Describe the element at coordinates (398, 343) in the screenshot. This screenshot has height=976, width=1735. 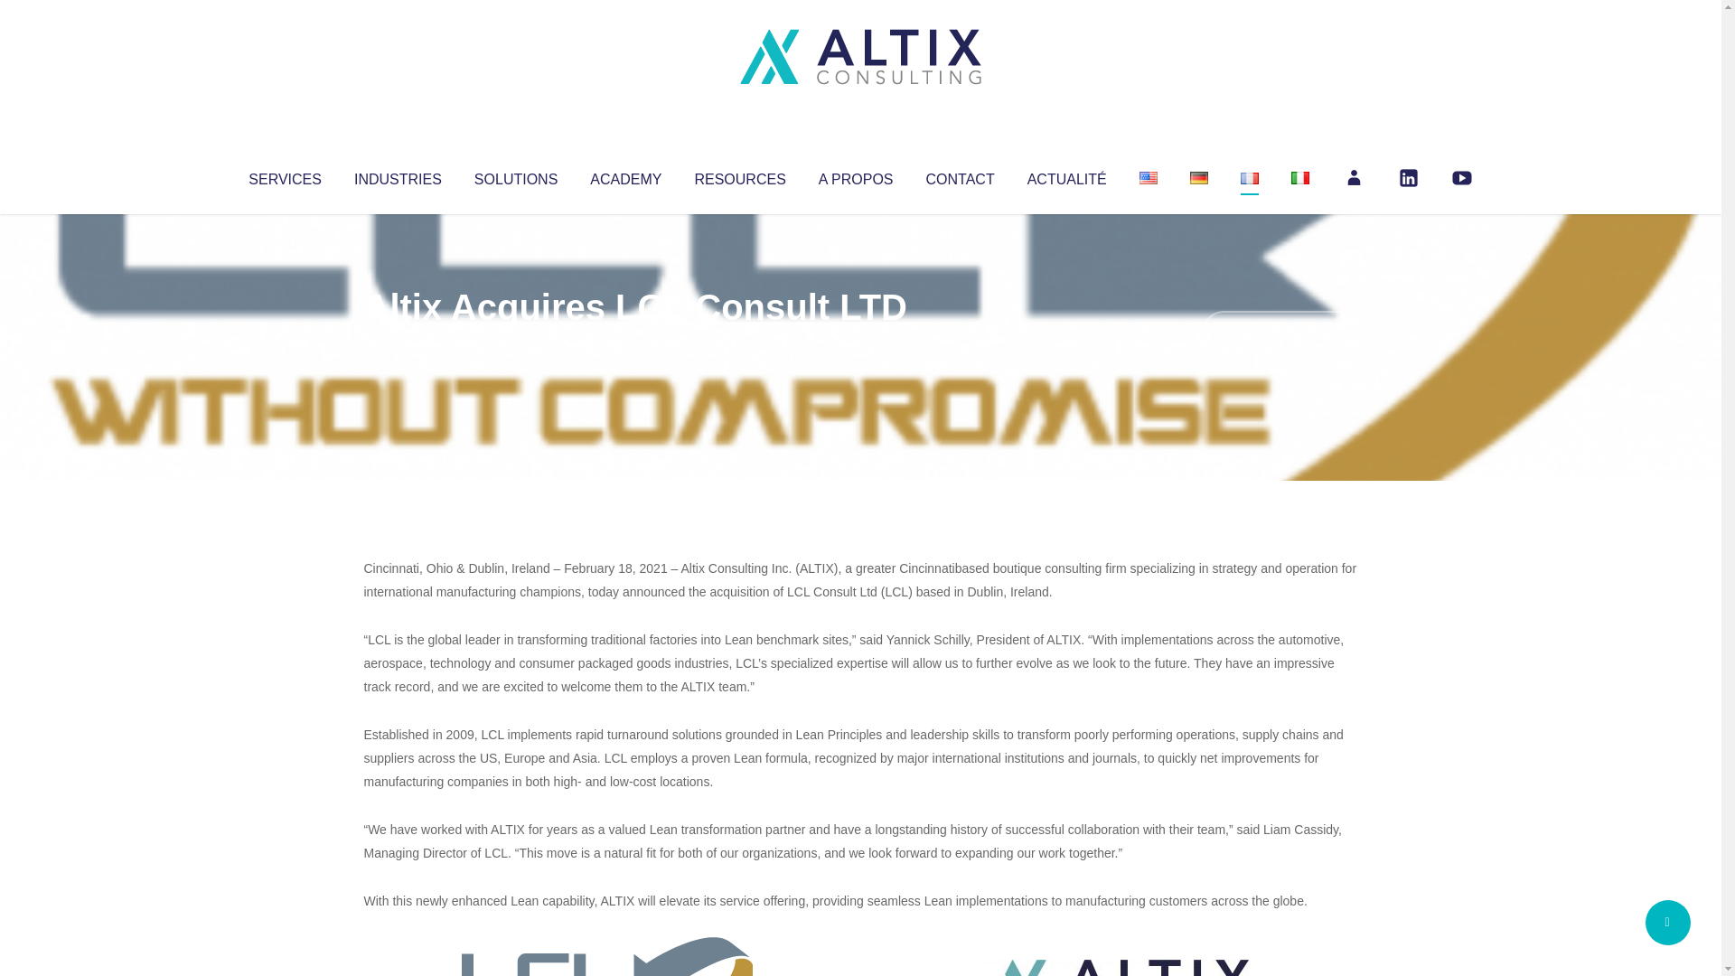
I see `Altix` at that location.